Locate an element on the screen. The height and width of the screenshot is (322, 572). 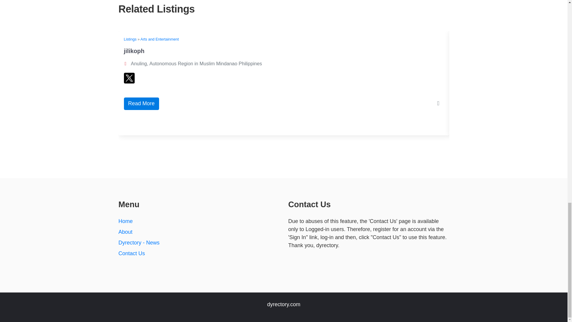
Listings is located at coordinates (130, 39).